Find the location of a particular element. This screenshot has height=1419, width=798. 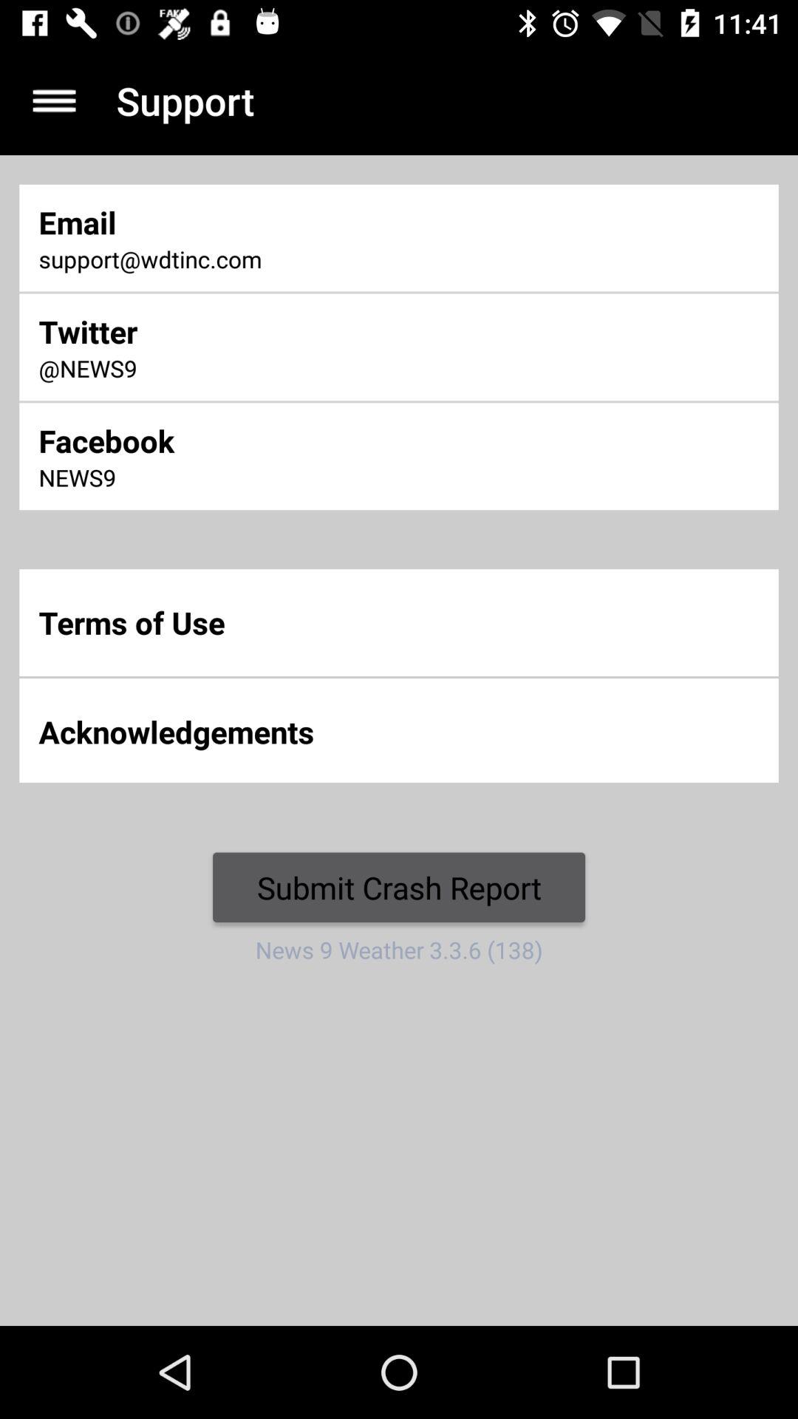

launch the item above the email item is located at coordinates (54, 101).